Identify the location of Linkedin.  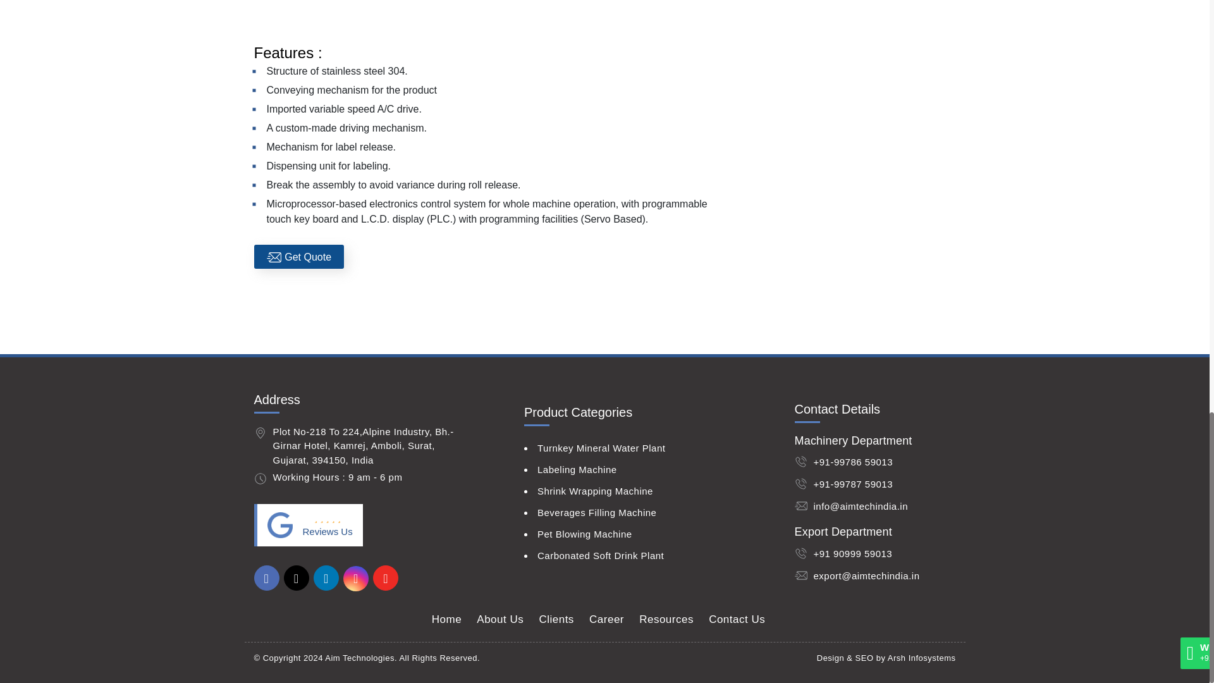
(327, 579).